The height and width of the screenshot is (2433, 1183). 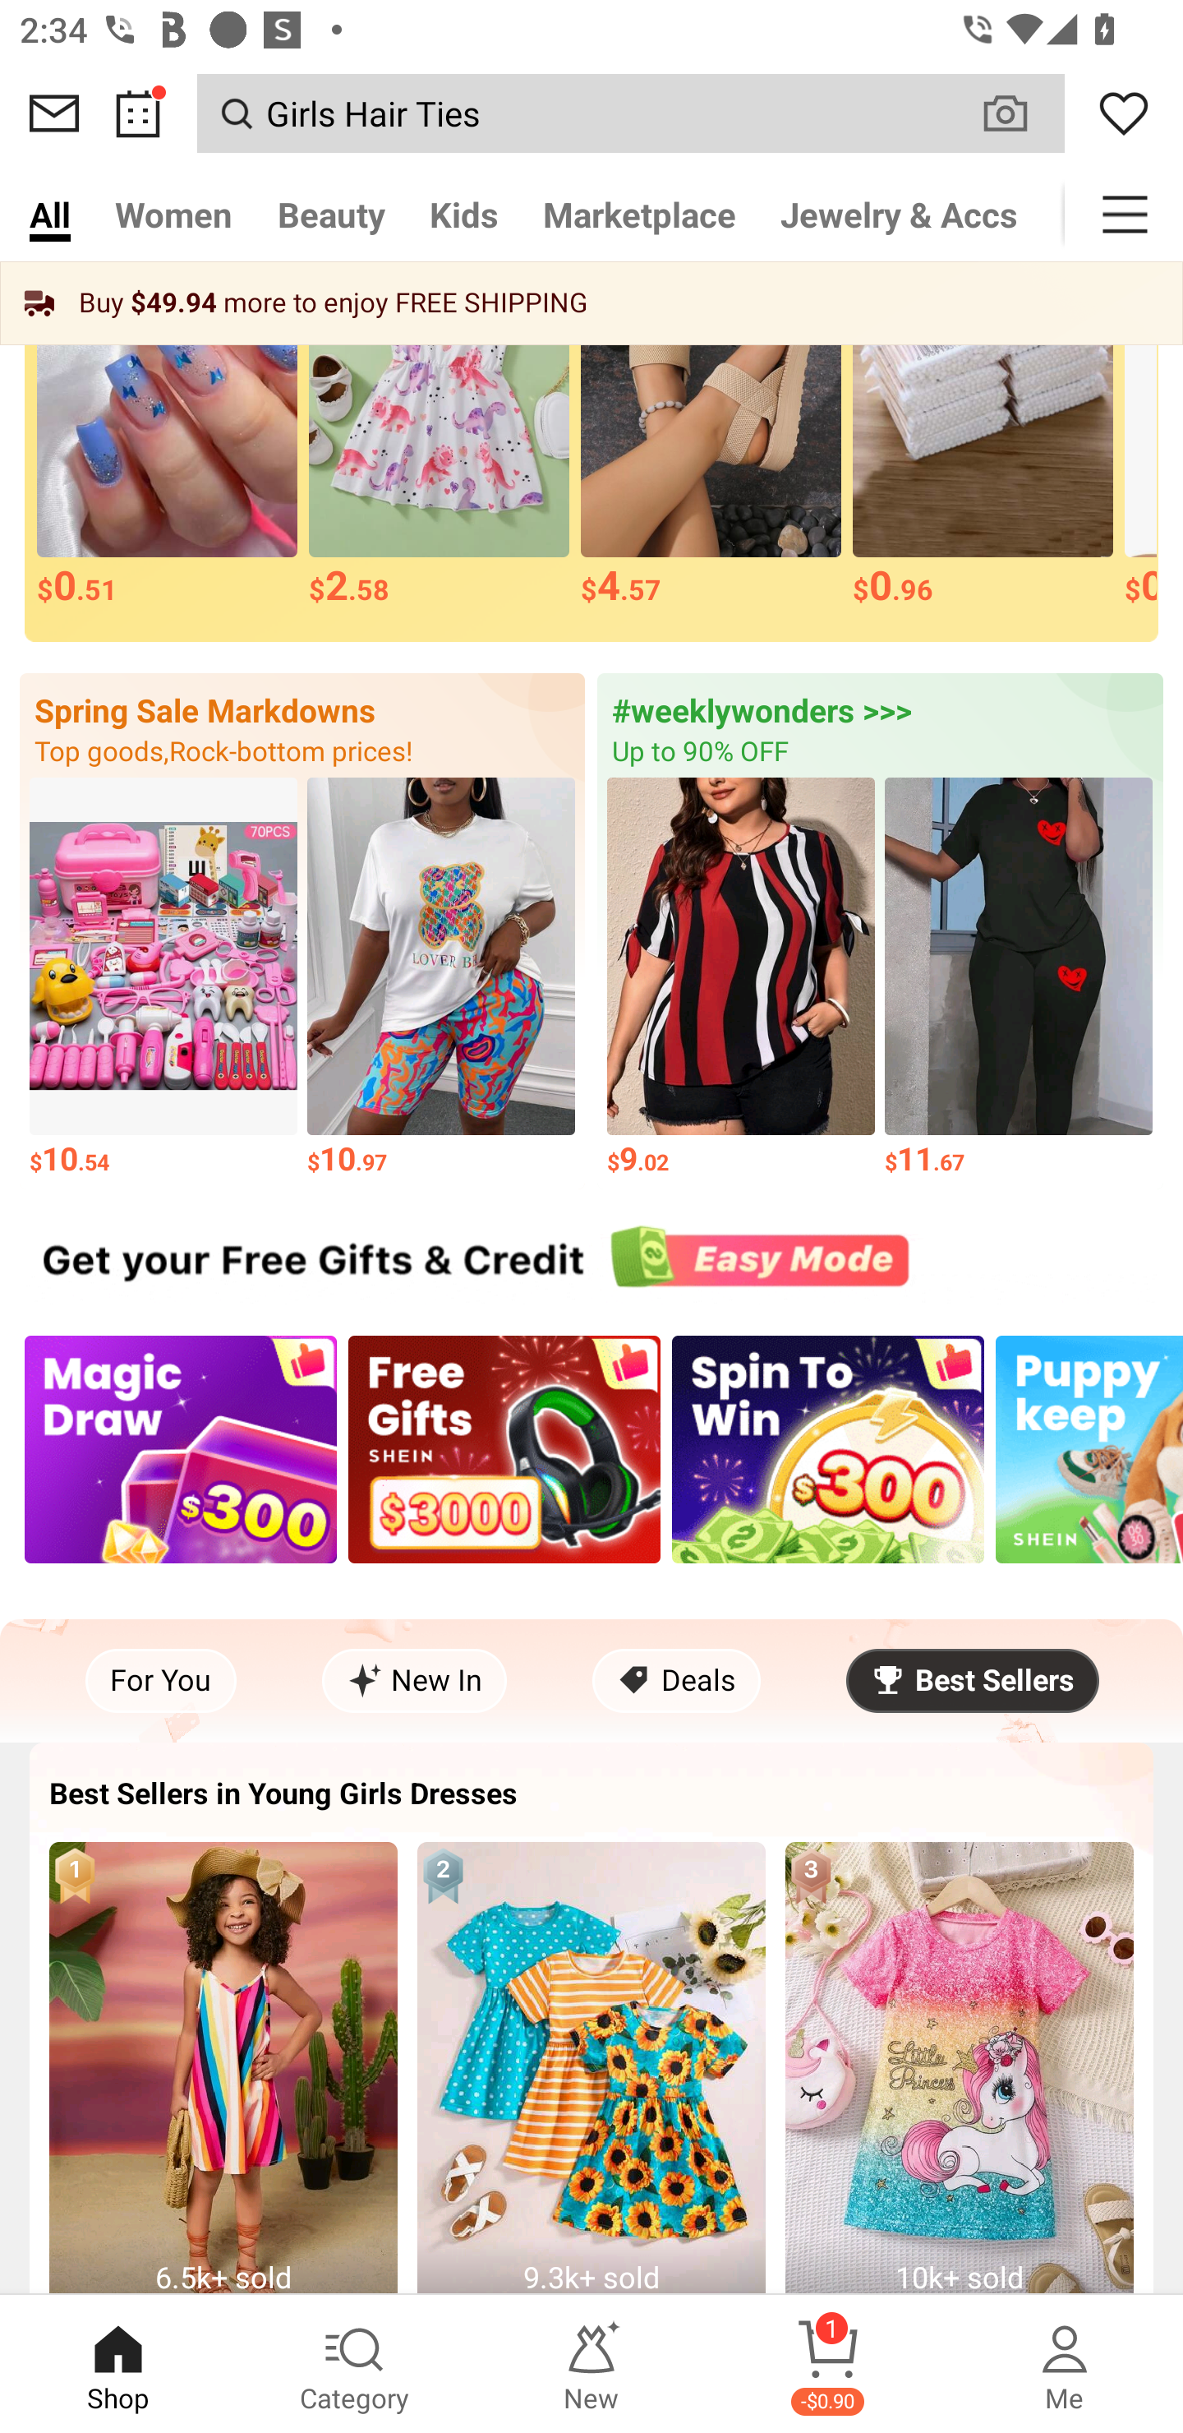 What do you see at coordinates (1020, 113) in the screenshot?
I see `VISUAL SEARCH` at bounding box center [1020, 113].